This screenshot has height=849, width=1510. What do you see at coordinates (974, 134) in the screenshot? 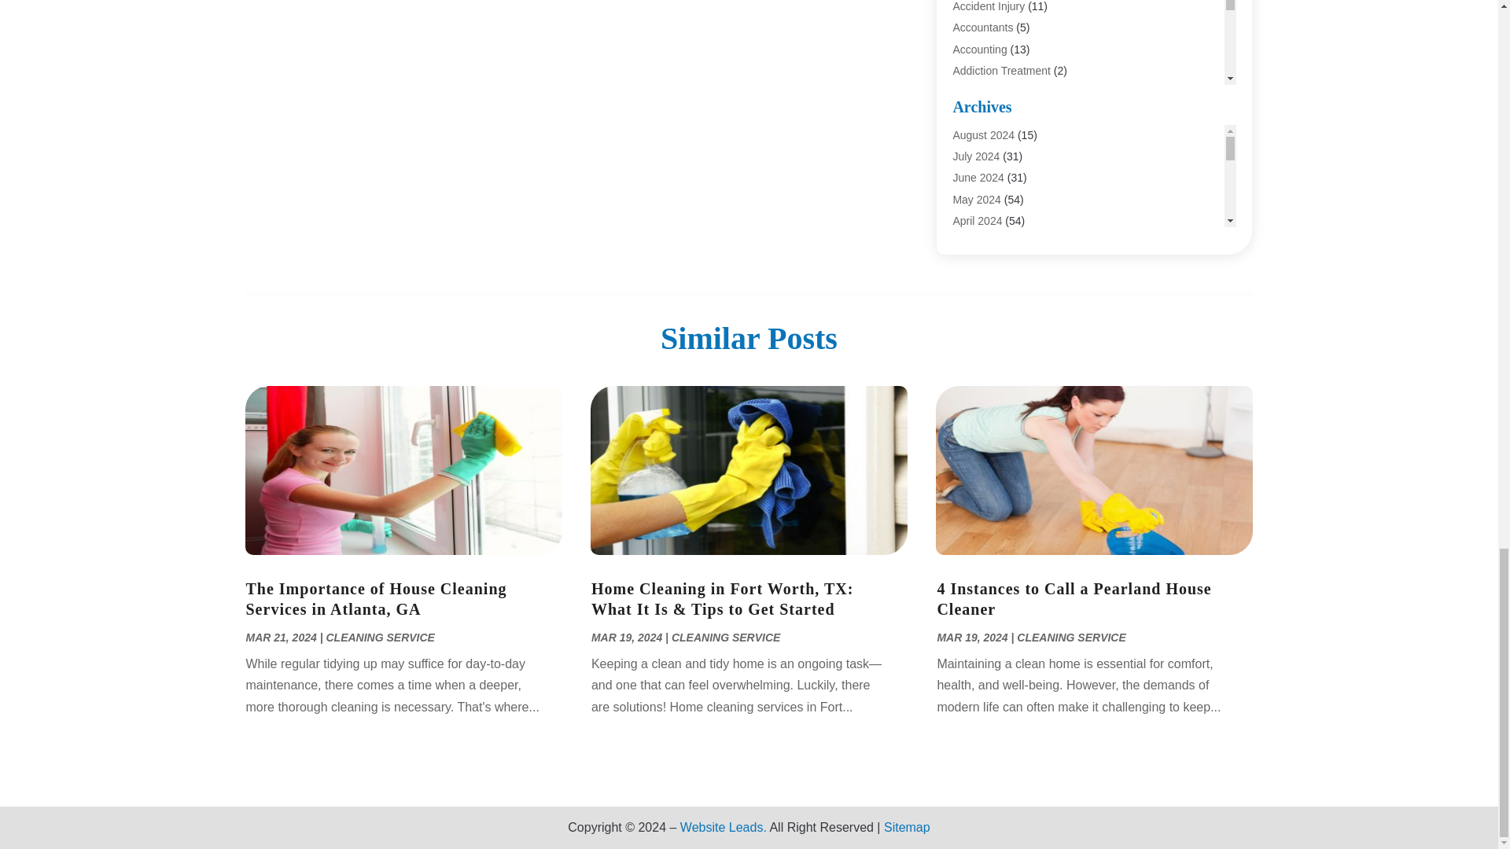
I see `Adoption` at bounding box center [974, 134].